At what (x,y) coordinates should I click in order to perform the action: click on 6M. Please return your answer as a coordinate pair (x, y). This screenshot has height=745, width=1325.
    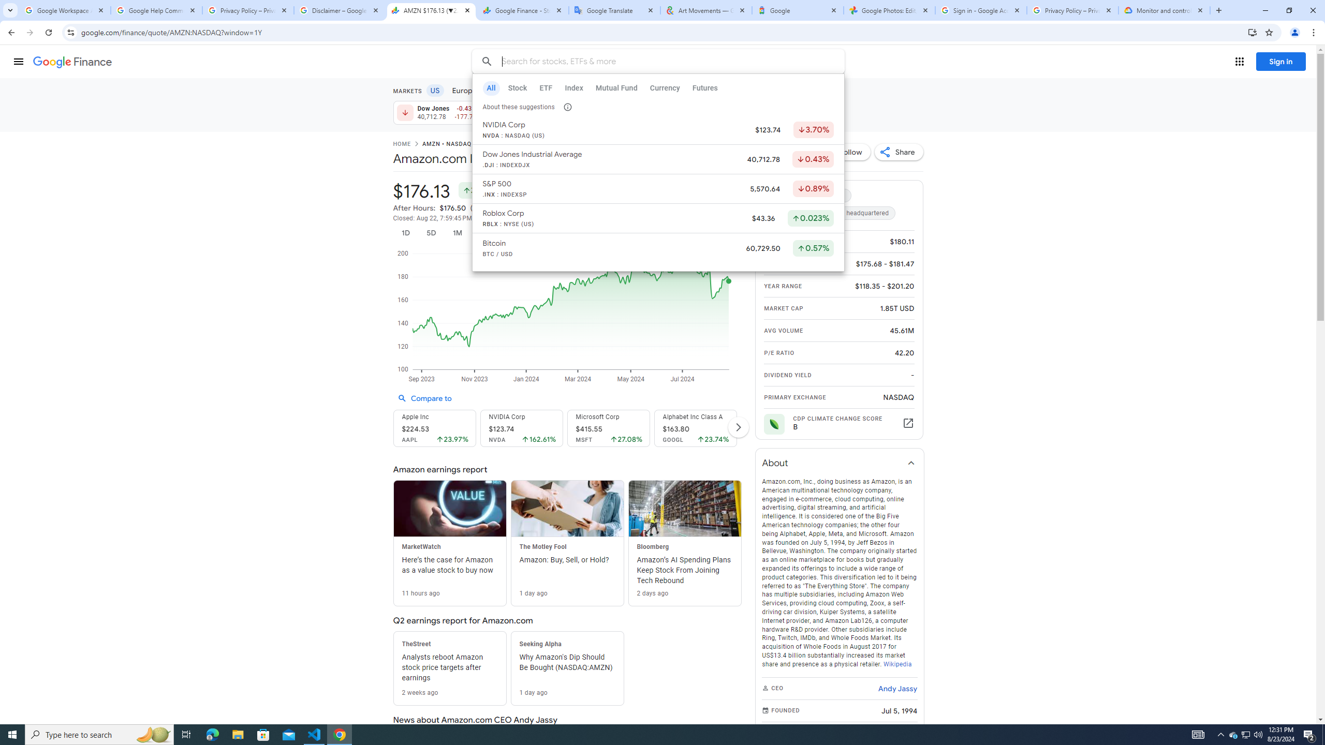
    Looking at the image, I should click on (484, 233).